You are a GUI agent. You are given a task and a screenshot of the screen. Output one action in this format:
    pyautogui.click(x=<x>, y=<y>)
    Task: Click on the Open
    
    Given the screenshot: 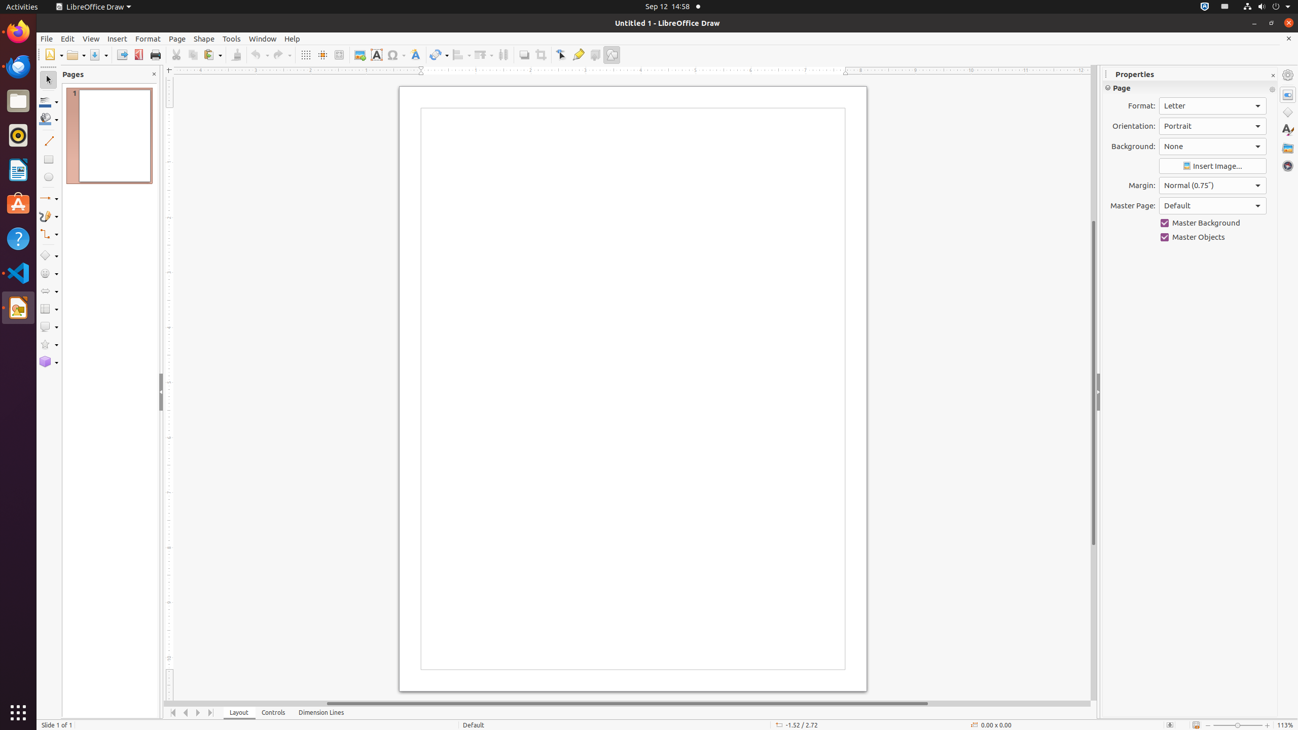 What is the action you would take?
    pyautogui.click(x=76, y=55)
    